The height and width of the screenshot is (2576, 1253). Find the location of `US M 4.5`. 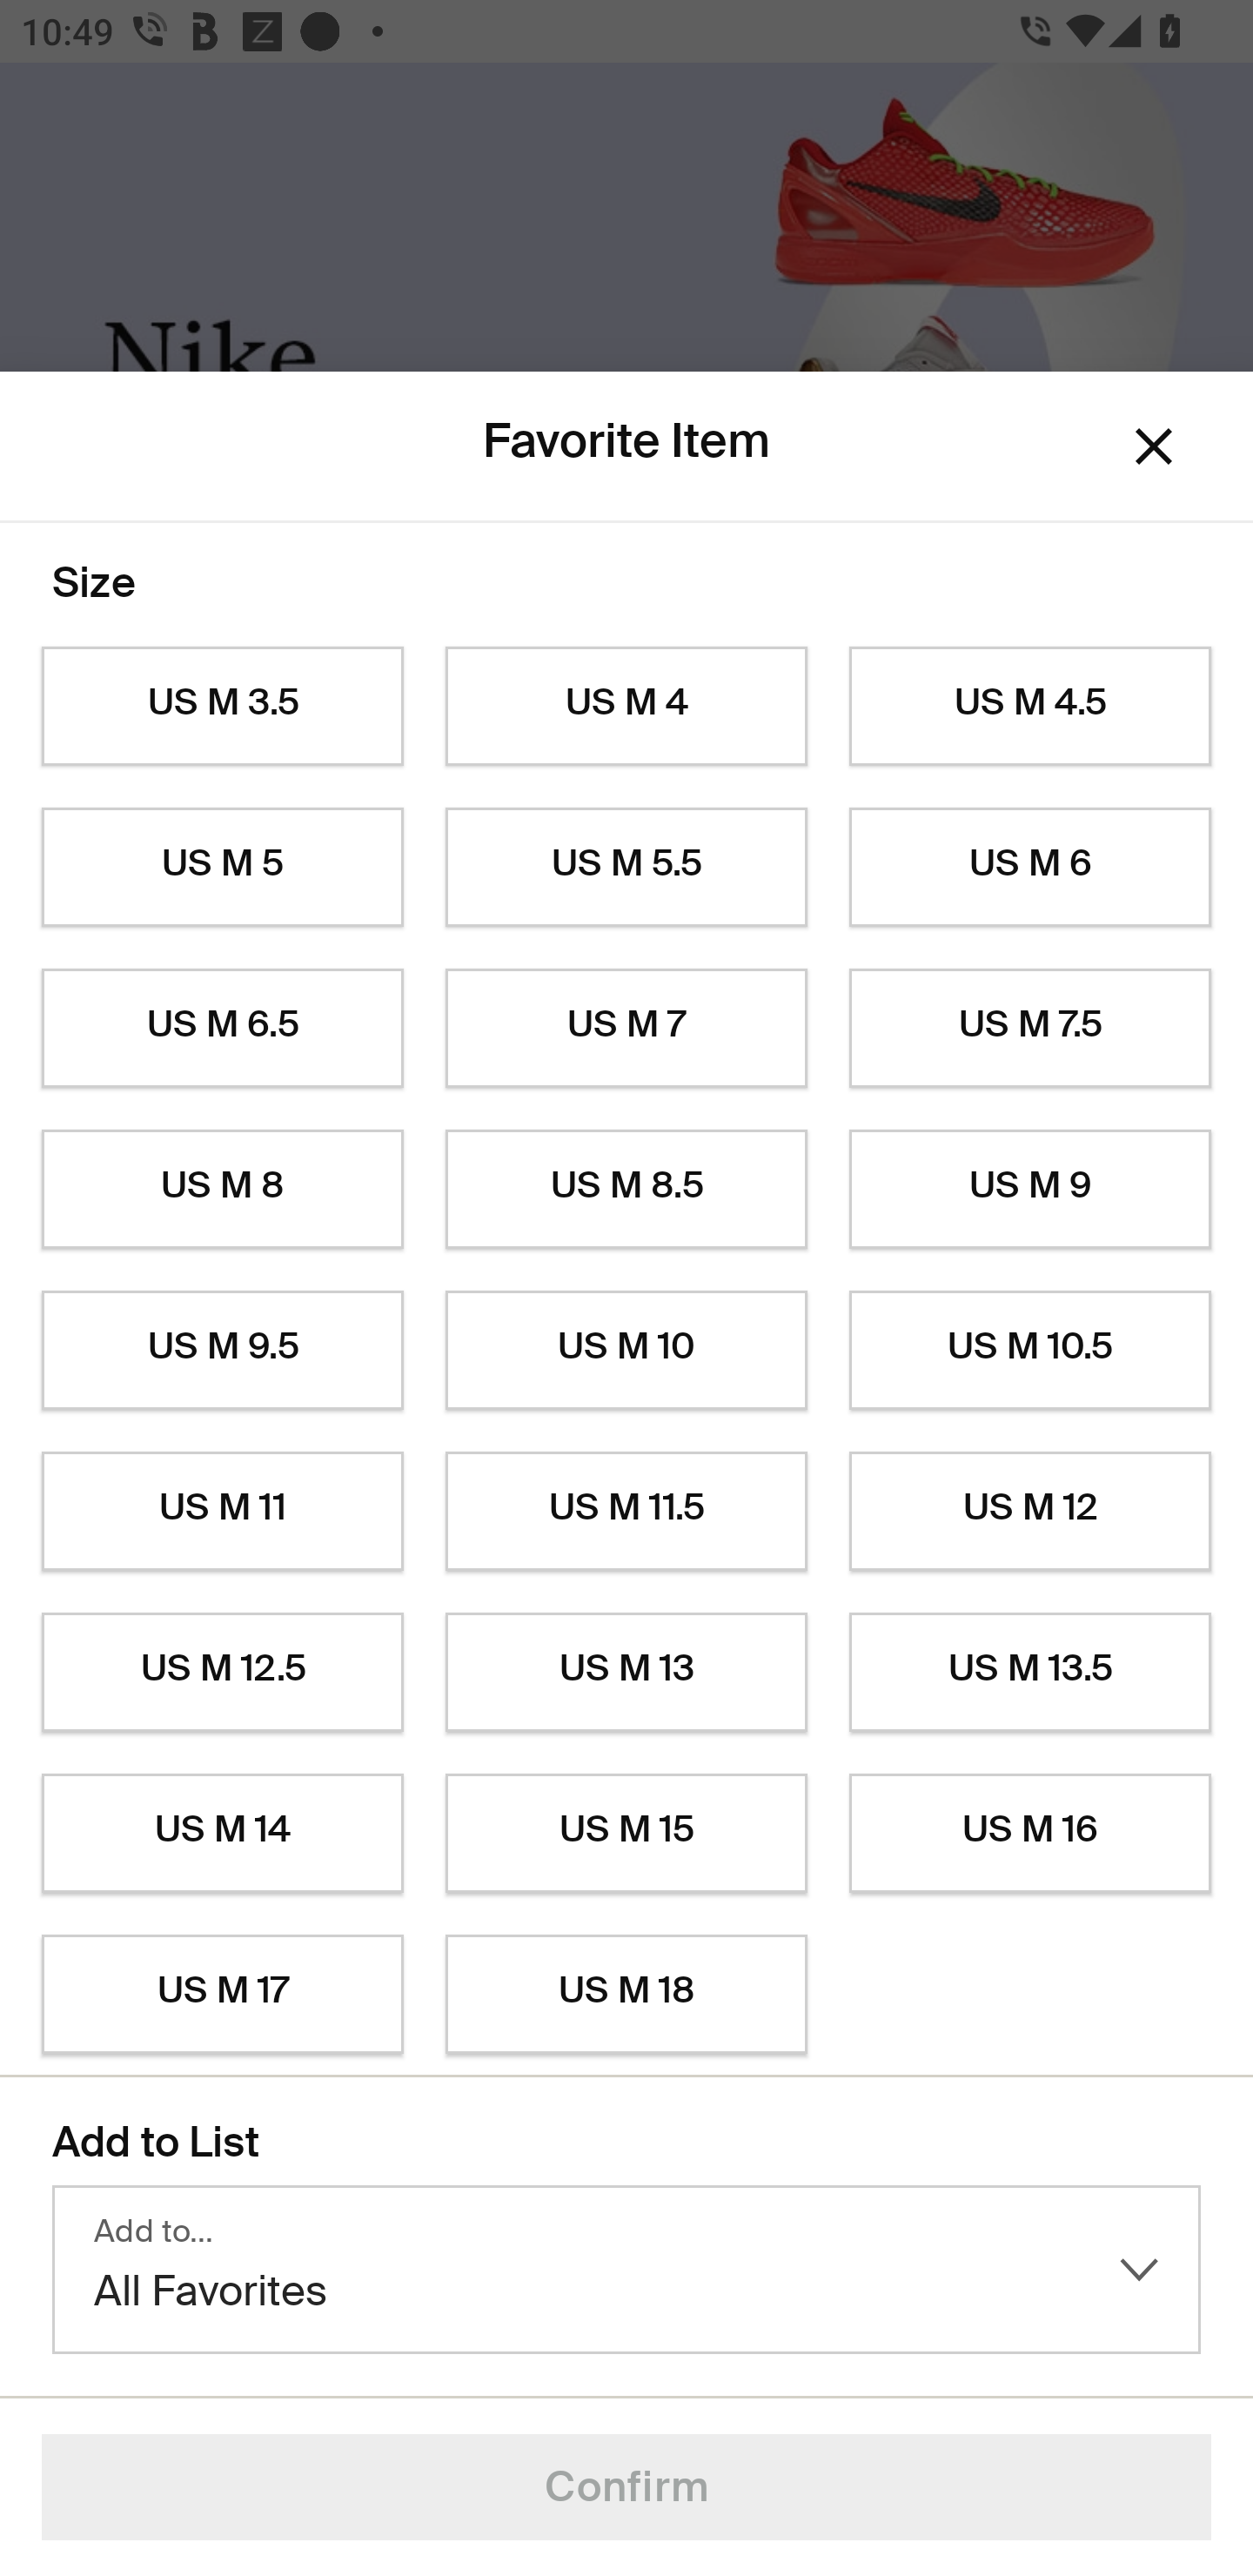

US M 4.5 is located at coordinates (1030, 707).